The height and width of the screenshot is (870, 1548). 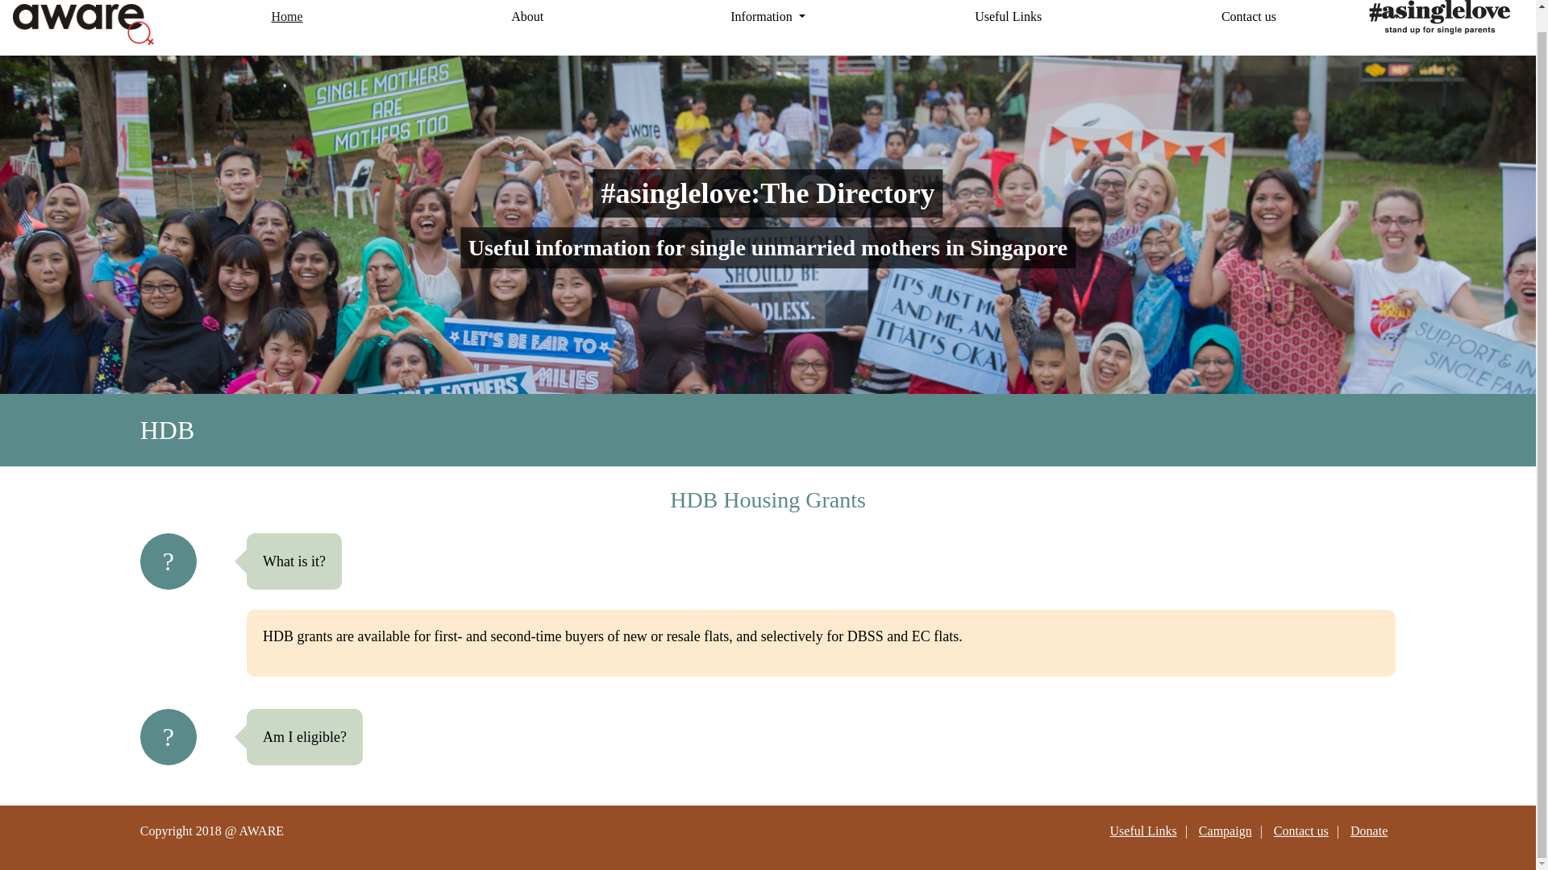 What do you see at coordinates (526, 17) in the screenshot?
I see `About` at bounding box center [526, 17].